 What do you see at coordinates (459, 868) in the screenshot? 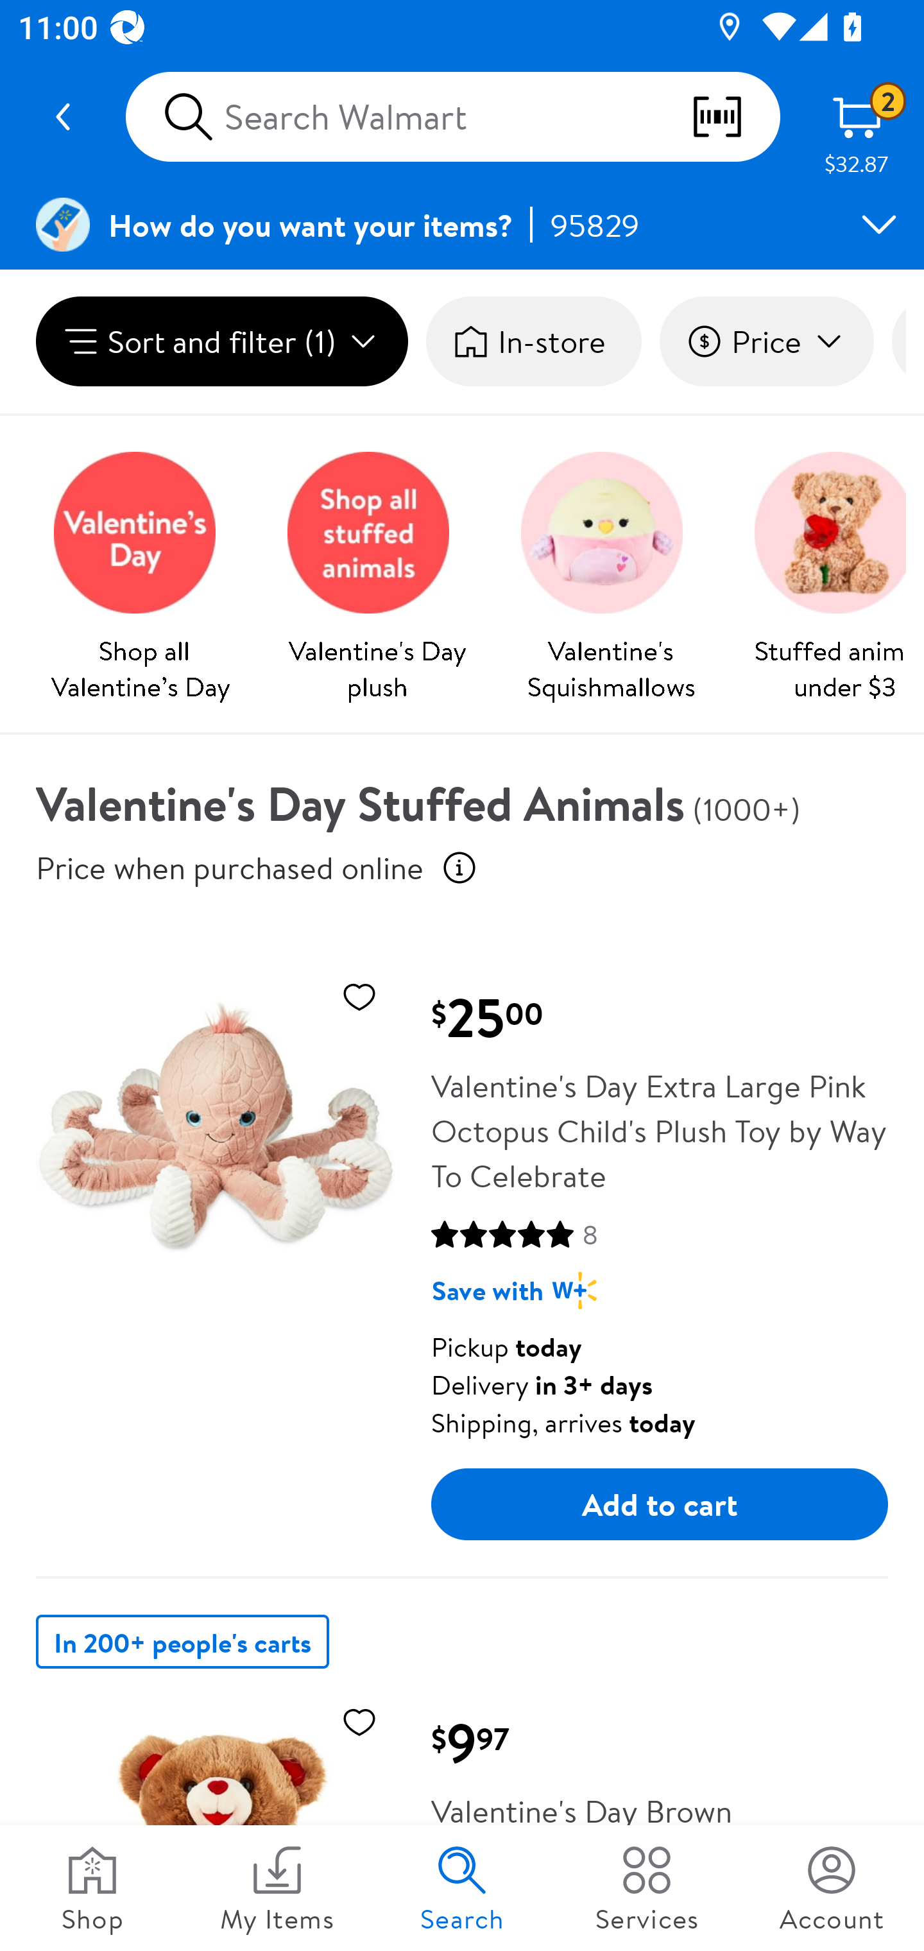
I see `Price when purchased online` at bounding box center [459, 868].